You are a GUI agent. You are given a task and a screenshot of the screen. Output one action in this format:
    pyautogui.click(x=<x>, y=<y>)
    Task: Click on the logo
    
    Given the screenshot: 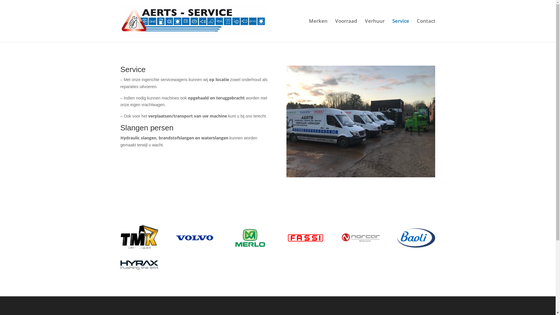 What is the action you would take?
    pyautogui.click(x=139, y=237)
    